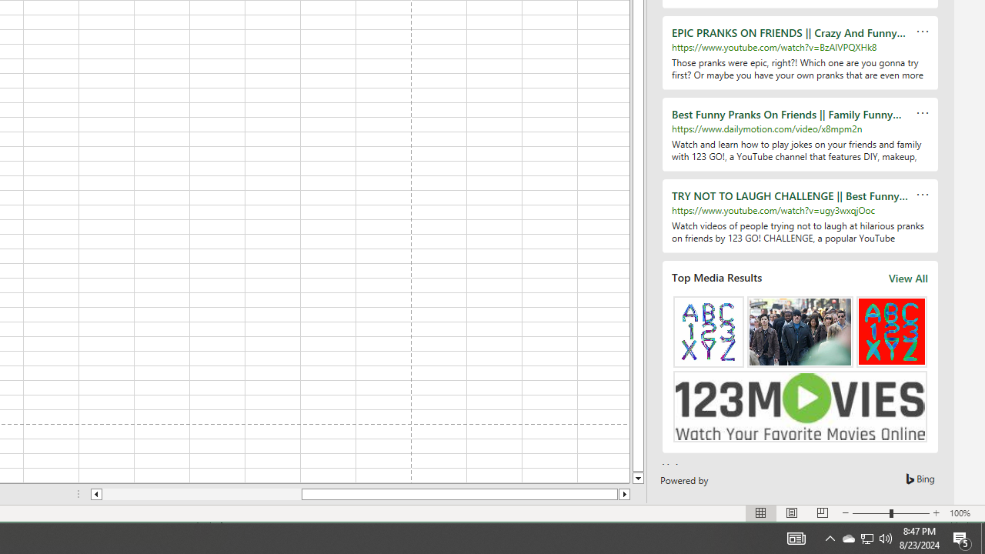  What do you see at coordinates (983, 539) in the screenshot?
I see `Show desktop` at bounding box center [983, 539].